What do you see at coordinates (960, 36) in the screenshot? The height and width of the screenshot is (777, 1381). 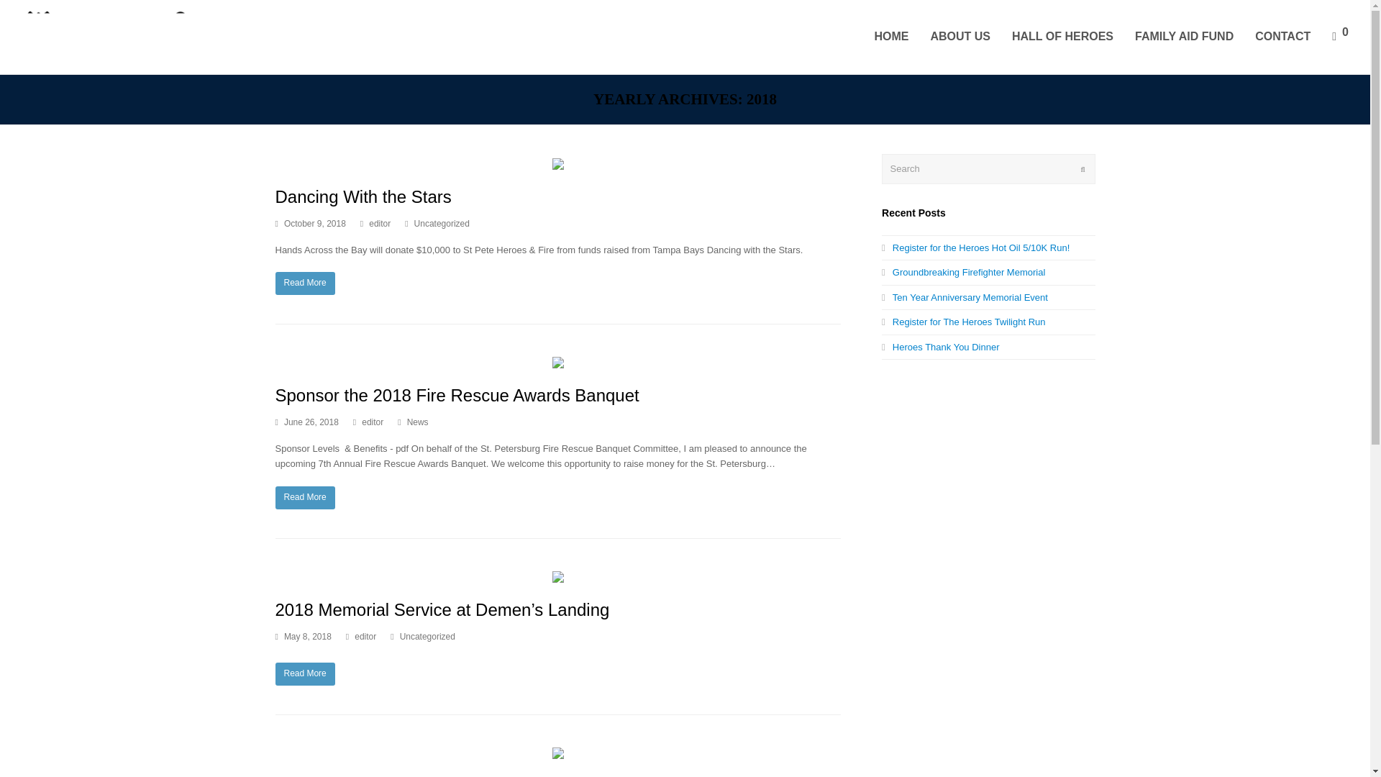 I see `ABOUT US` at bounding box center [960, 36].